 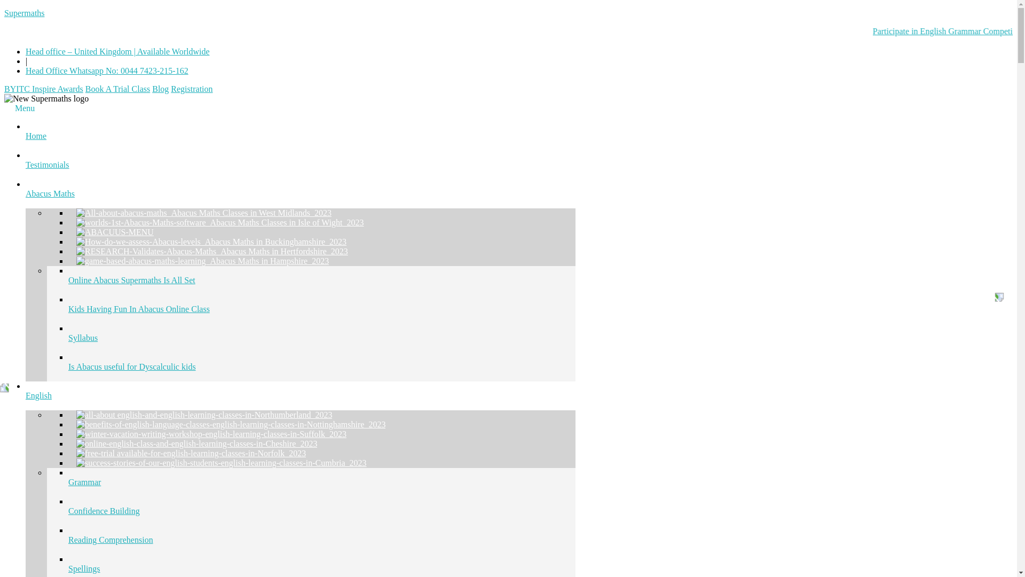 What do you see at coordinates (107, 71) in the screenshot?
I see `Head Office Whatsapp No: 0044 7423-215-162` at bounding box center [107, 71].